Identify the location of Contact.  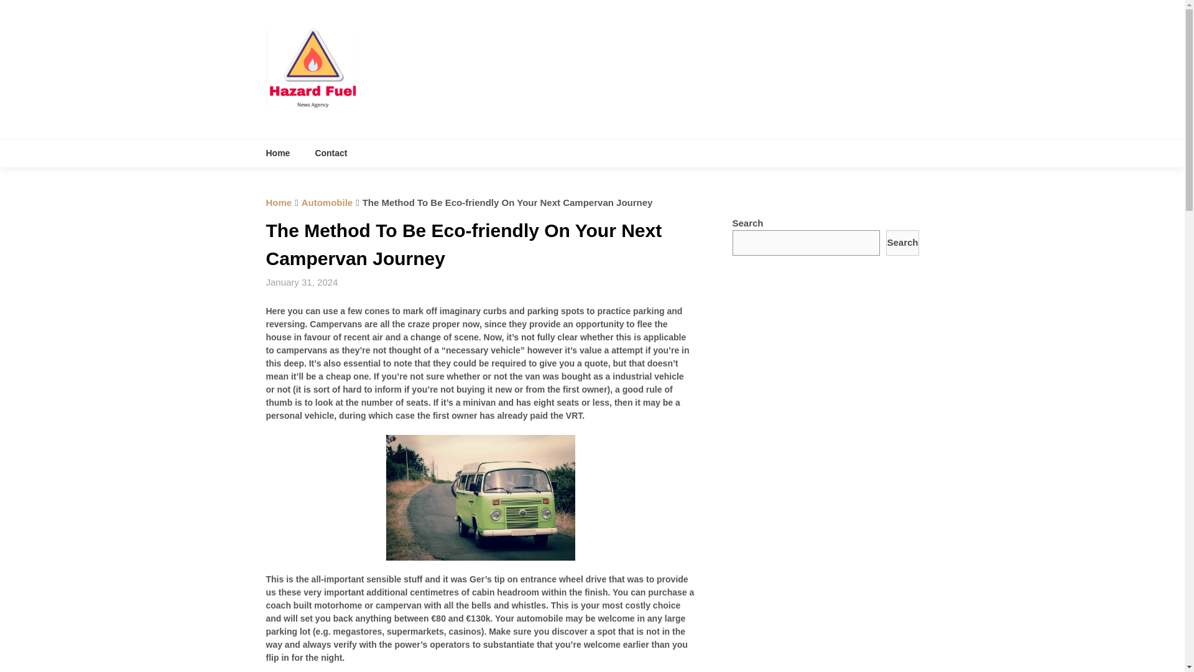
(330, 153).